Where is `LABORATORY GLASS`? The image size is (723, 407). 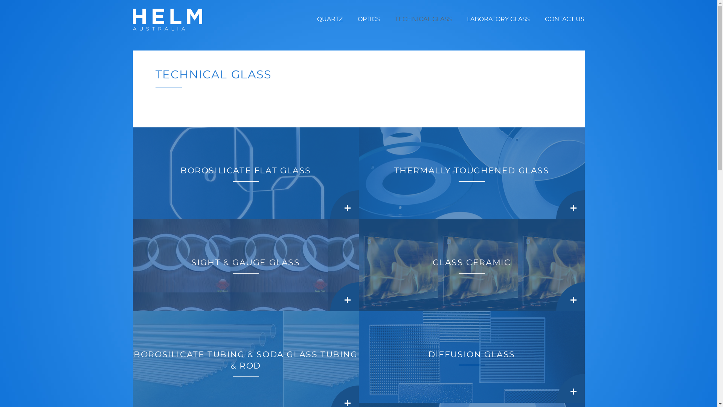 LABORATORY GLASS is located at coordinates (499, 19).